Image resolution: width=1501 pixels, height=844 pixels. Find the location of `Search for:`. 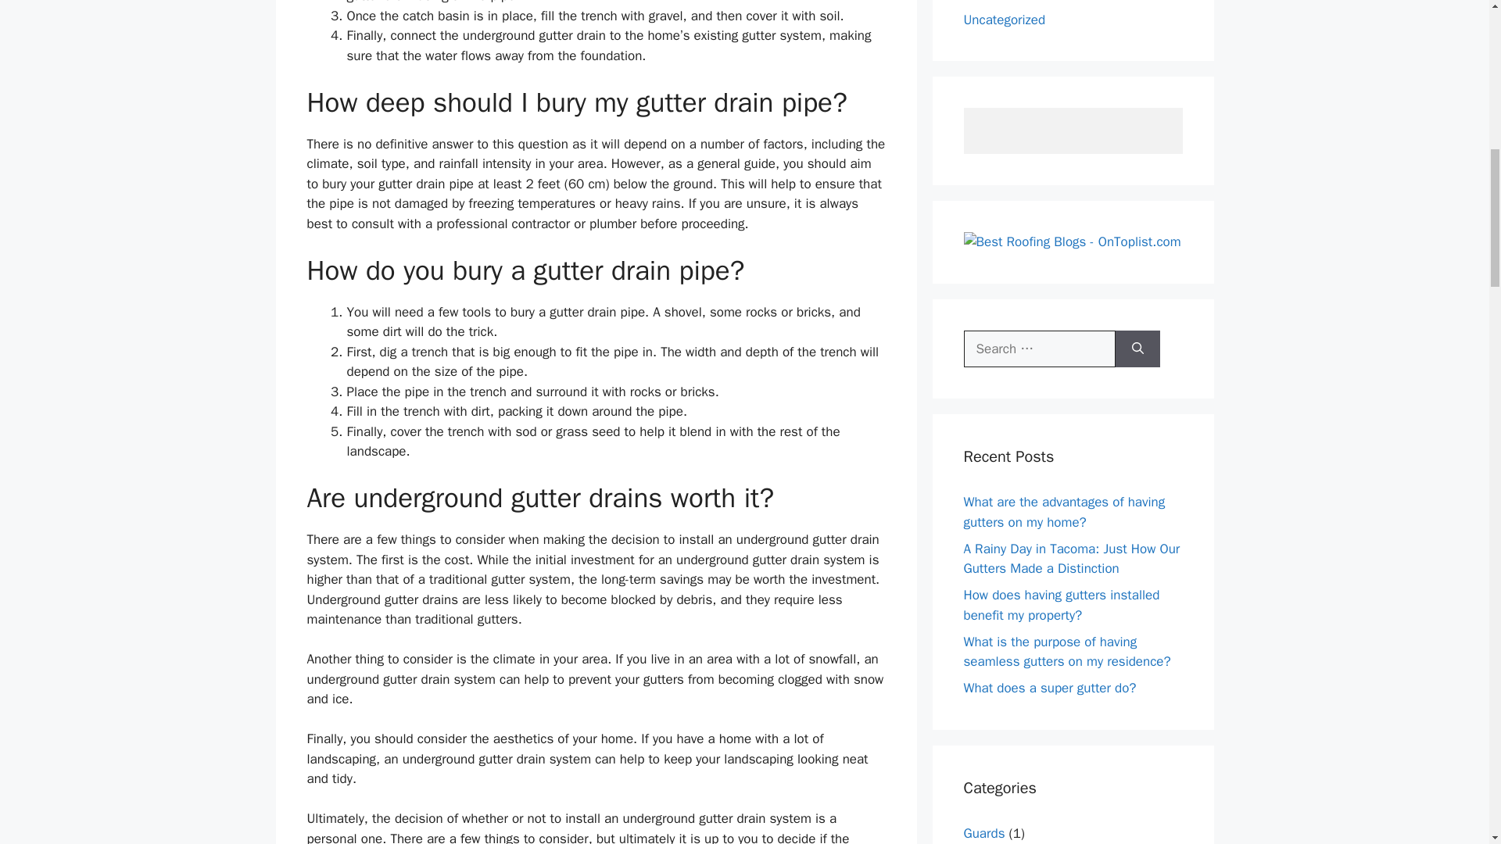

Search for: is located at coordinates (1039, 349).